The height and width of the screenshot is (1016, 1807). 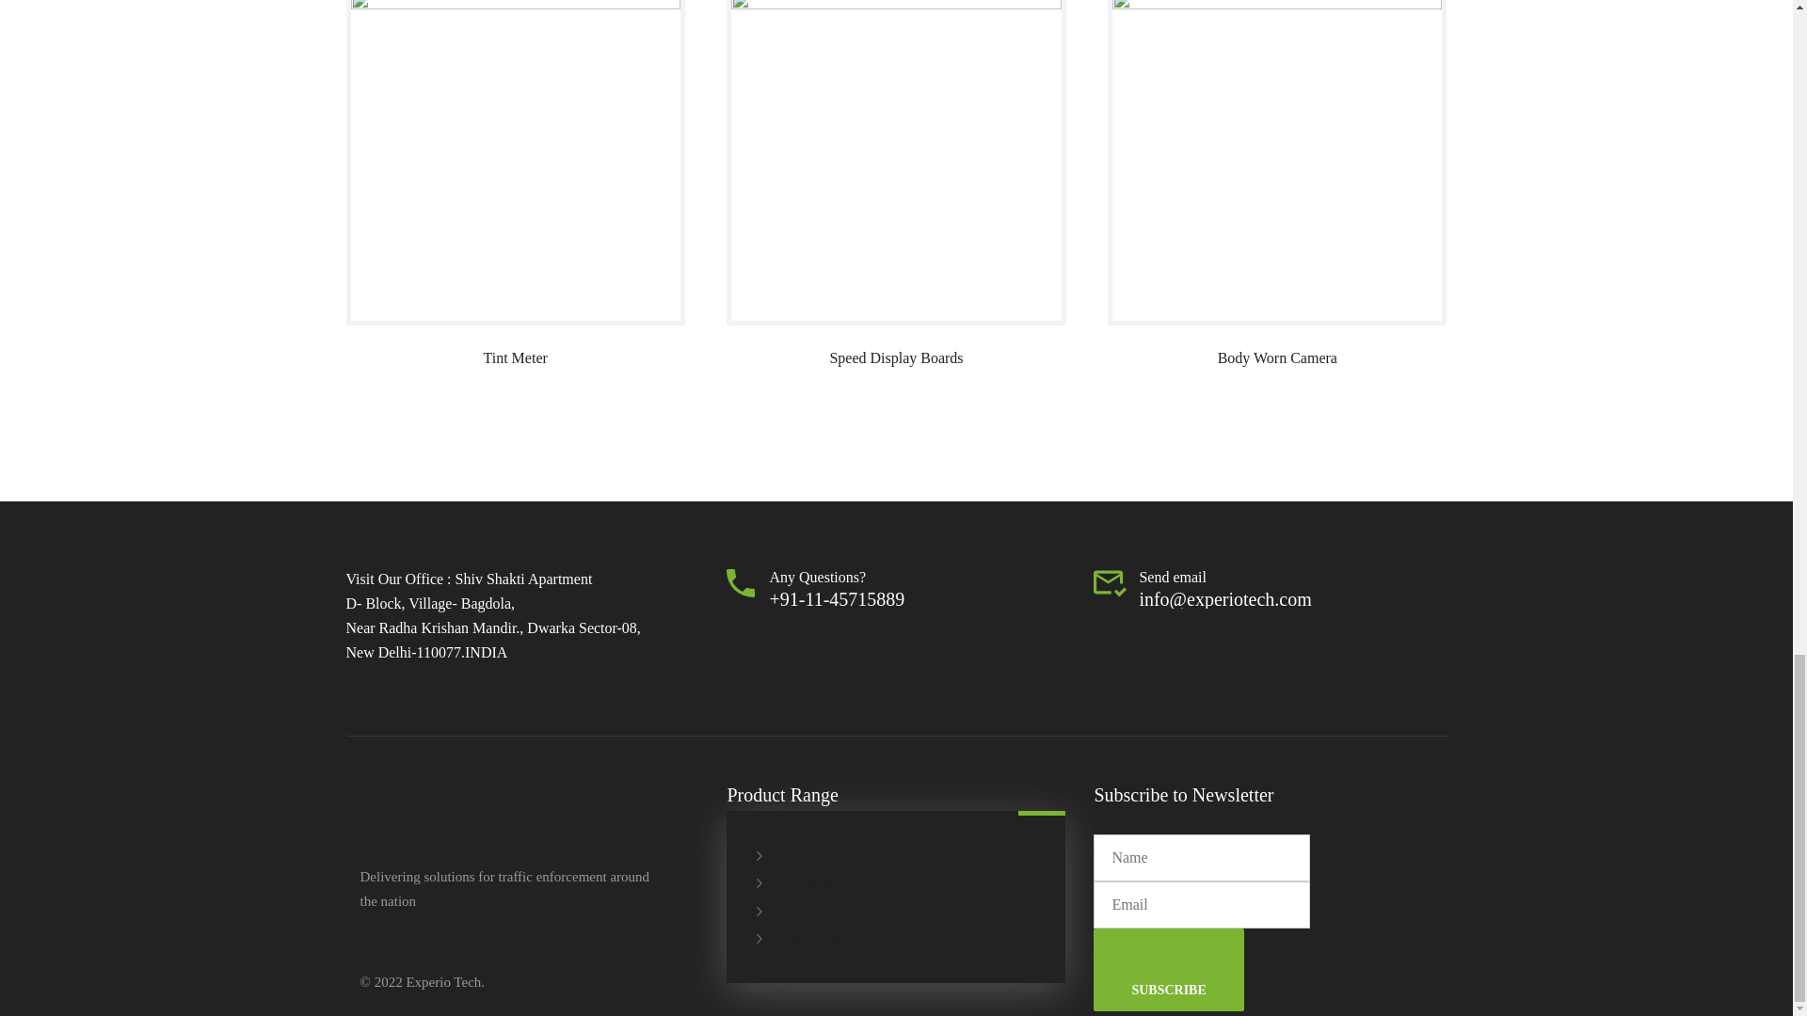 I want to click on Body Worn Camera, so click(x=1276, y=184).